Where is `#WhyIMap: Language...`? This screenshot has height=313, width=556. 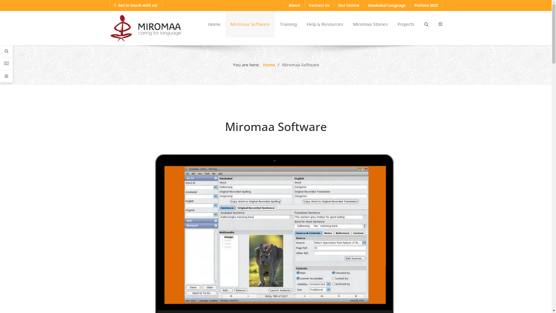
#WhyIMap: Language... is located at coordinates (221, 234).